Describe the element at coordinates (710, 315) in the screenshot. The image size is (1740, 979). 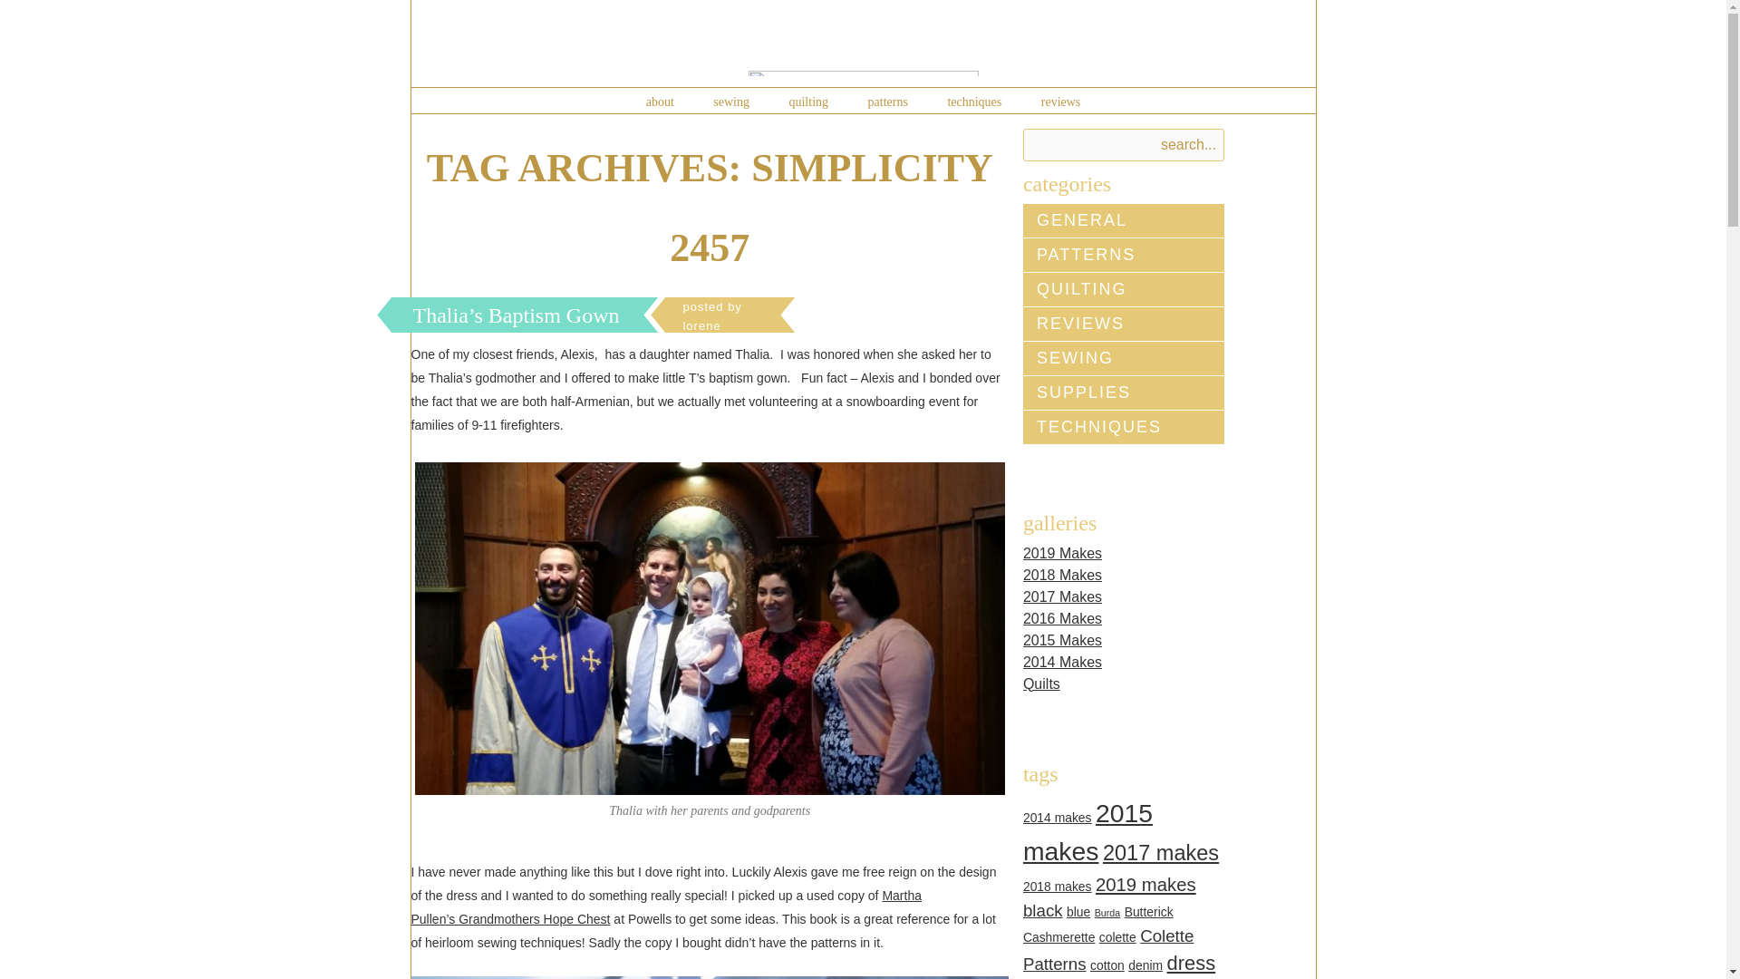
I see `View all posts by lorene` at that location.